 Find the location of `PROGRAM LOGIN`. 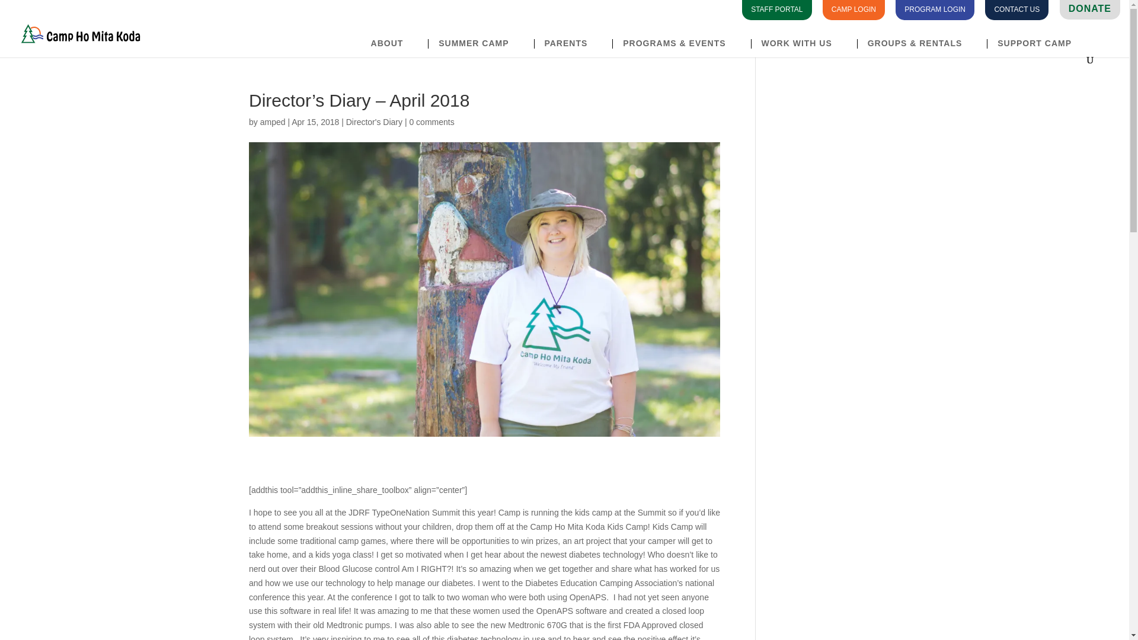

PROGRAM LOGIN is located at coordinates (935, 9).